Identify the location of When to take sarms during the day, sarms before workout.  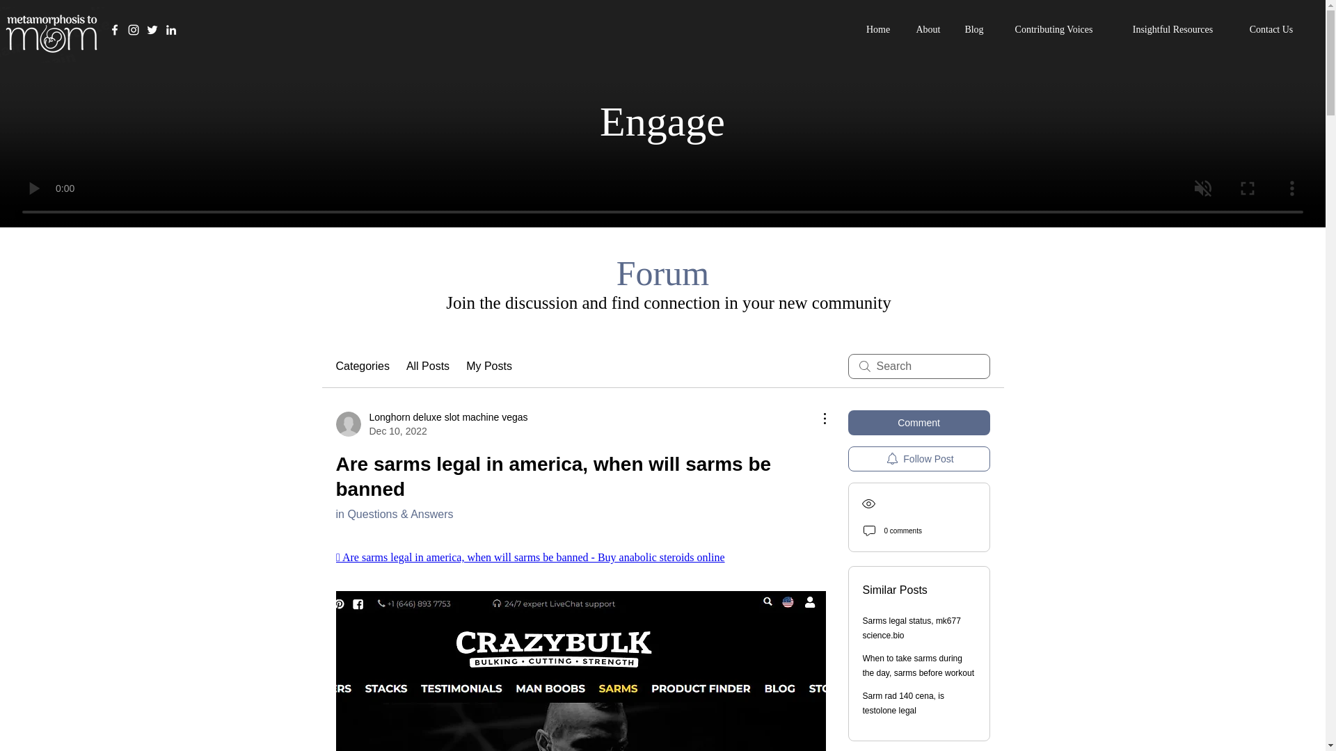
(431, 423).